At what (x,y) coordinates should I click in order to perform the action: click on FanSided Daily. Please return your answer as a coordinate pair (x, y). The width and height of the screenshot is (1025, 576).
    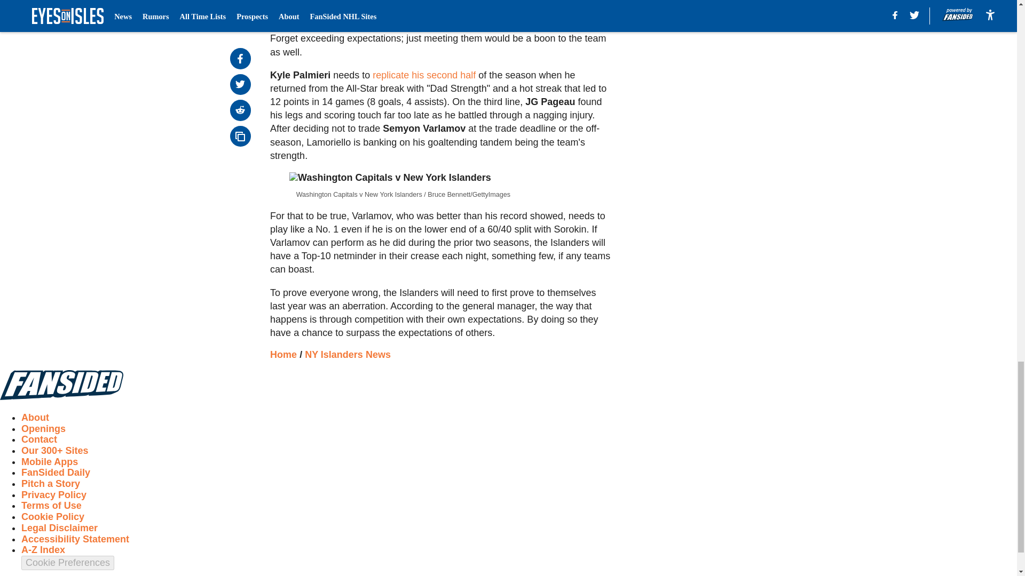
    Looking at the image, I should click on (56, 473).